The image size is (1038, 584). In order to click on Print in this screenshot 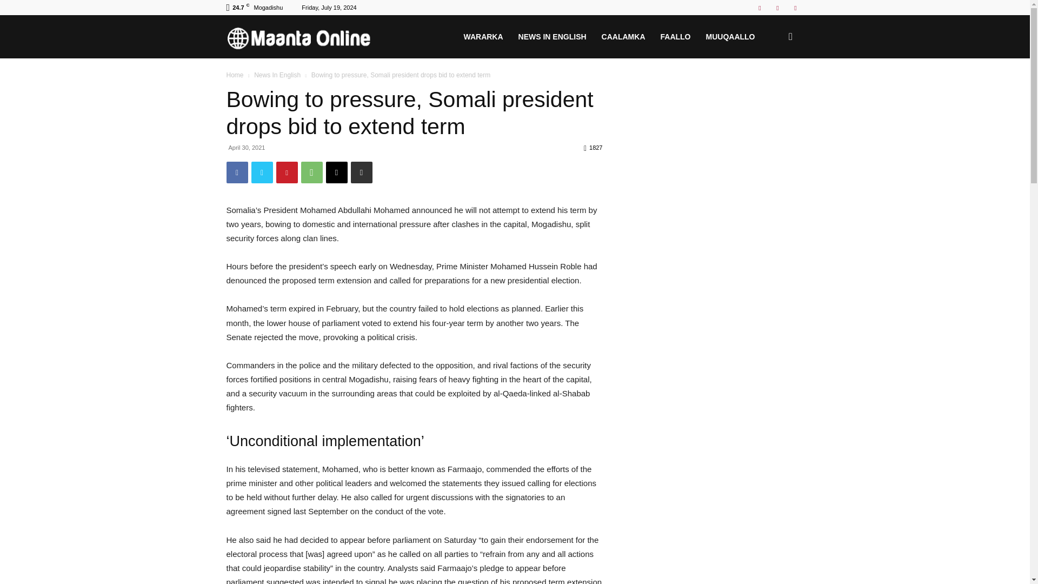, I will do `click(361, 172)`.